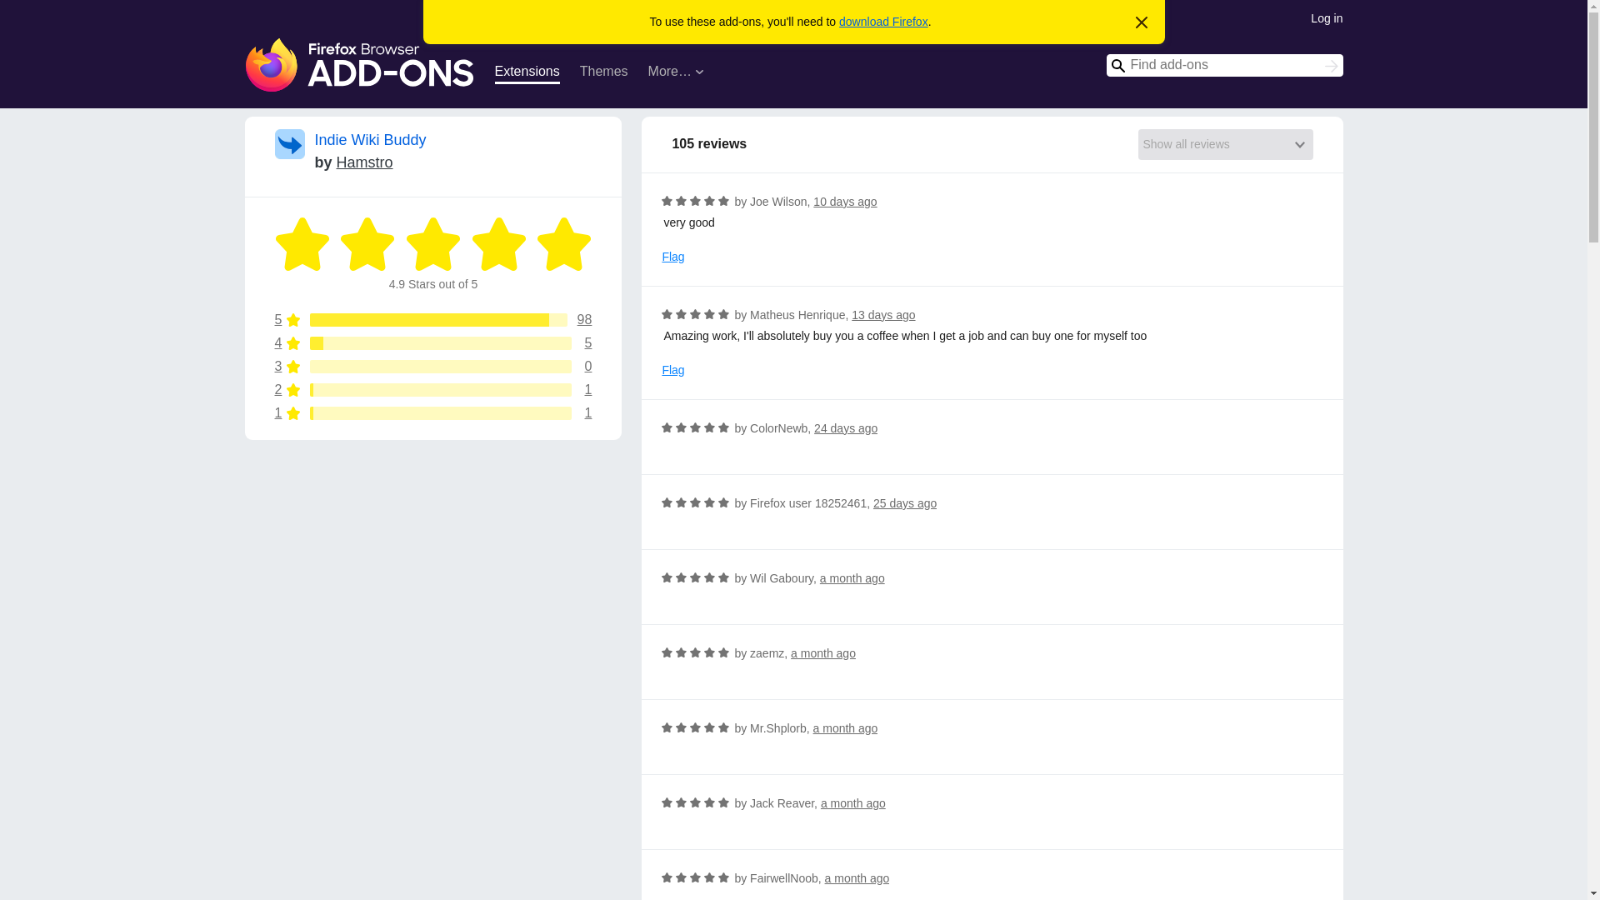  Describe the element at coordinates (433, 343) in the screenshot. I see `Read all 5 four-star reviews` at that location.